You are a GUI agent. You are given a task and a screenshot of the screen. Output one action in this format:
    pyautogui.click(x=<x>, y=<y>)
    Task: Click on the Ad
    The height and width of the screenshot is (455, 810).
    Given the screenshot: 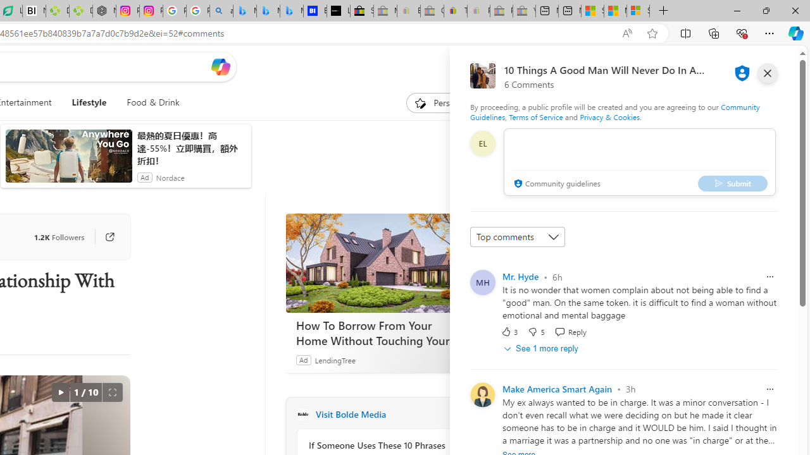 What is the action you would take?
    pyautogui.click(x=303, y=360)
    